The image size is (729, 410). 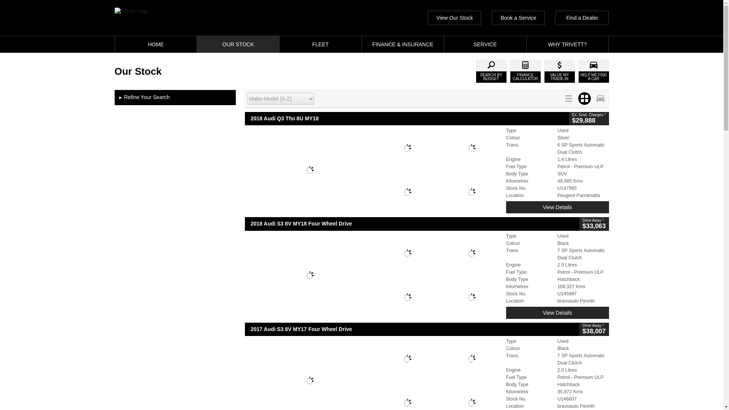 I want to click on OUR STOCK, so click(x=238, y=44).